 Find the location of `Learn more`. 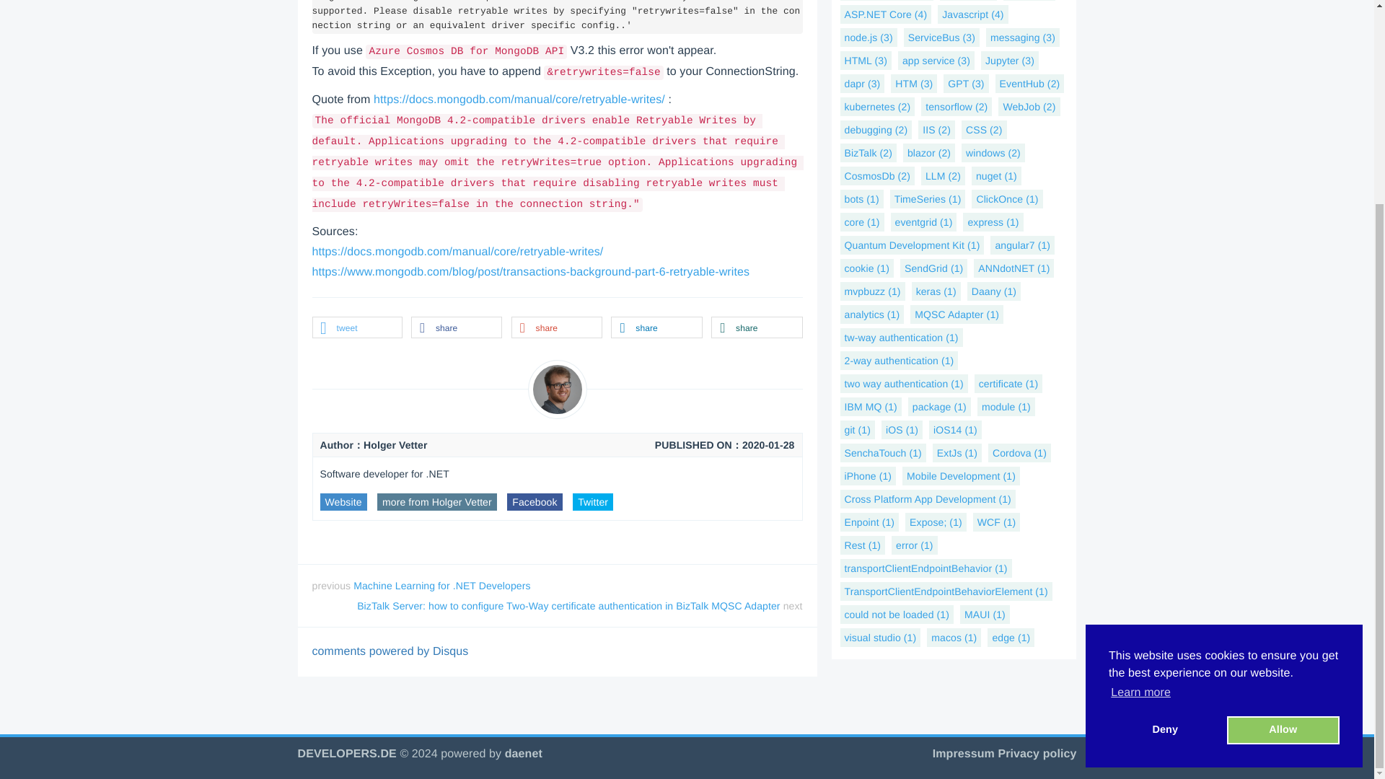

Learn more is located at coordinates (1141, 426).